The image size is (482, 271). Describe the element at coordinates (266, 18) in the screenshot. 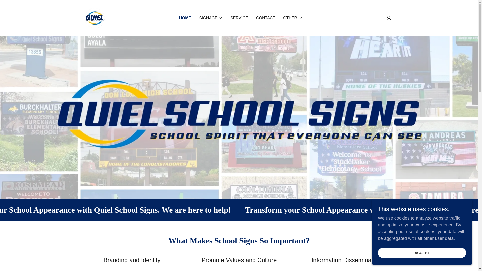

I see `CONTACT` at that location.